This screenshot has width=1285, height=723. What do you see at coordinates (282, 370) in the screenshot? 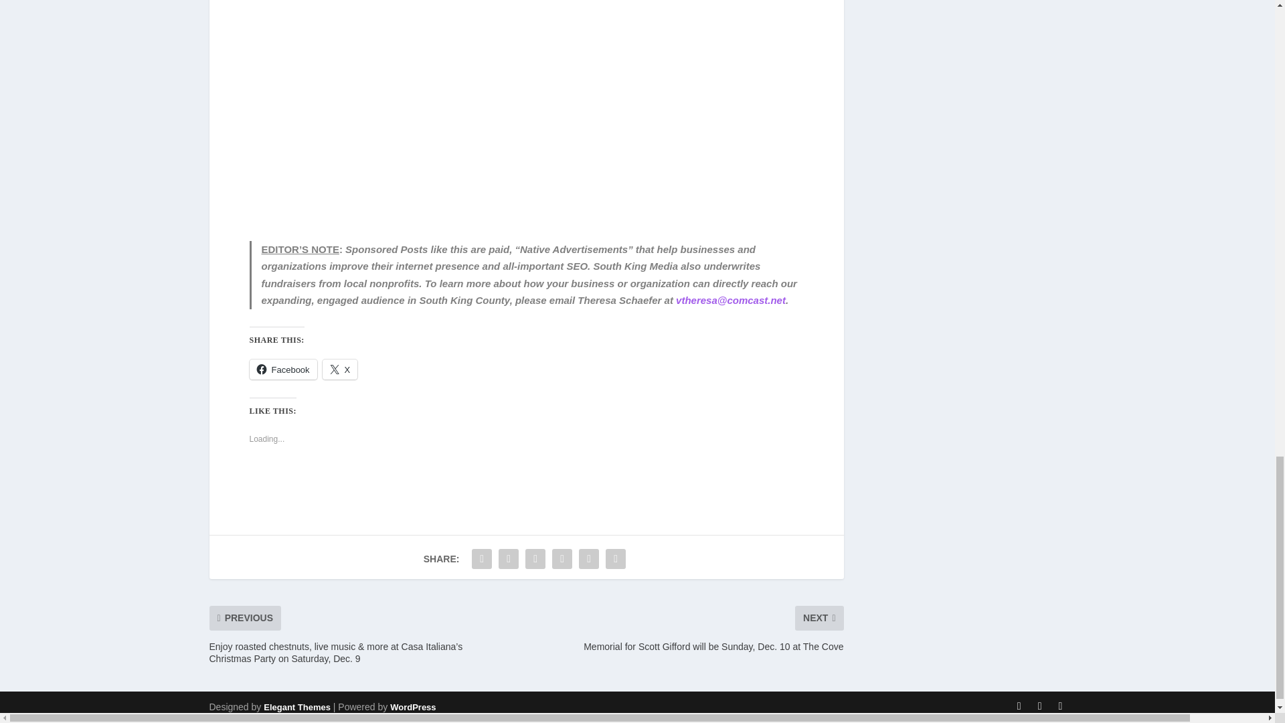
I see `Facebook` at bounding box center [282, 370].